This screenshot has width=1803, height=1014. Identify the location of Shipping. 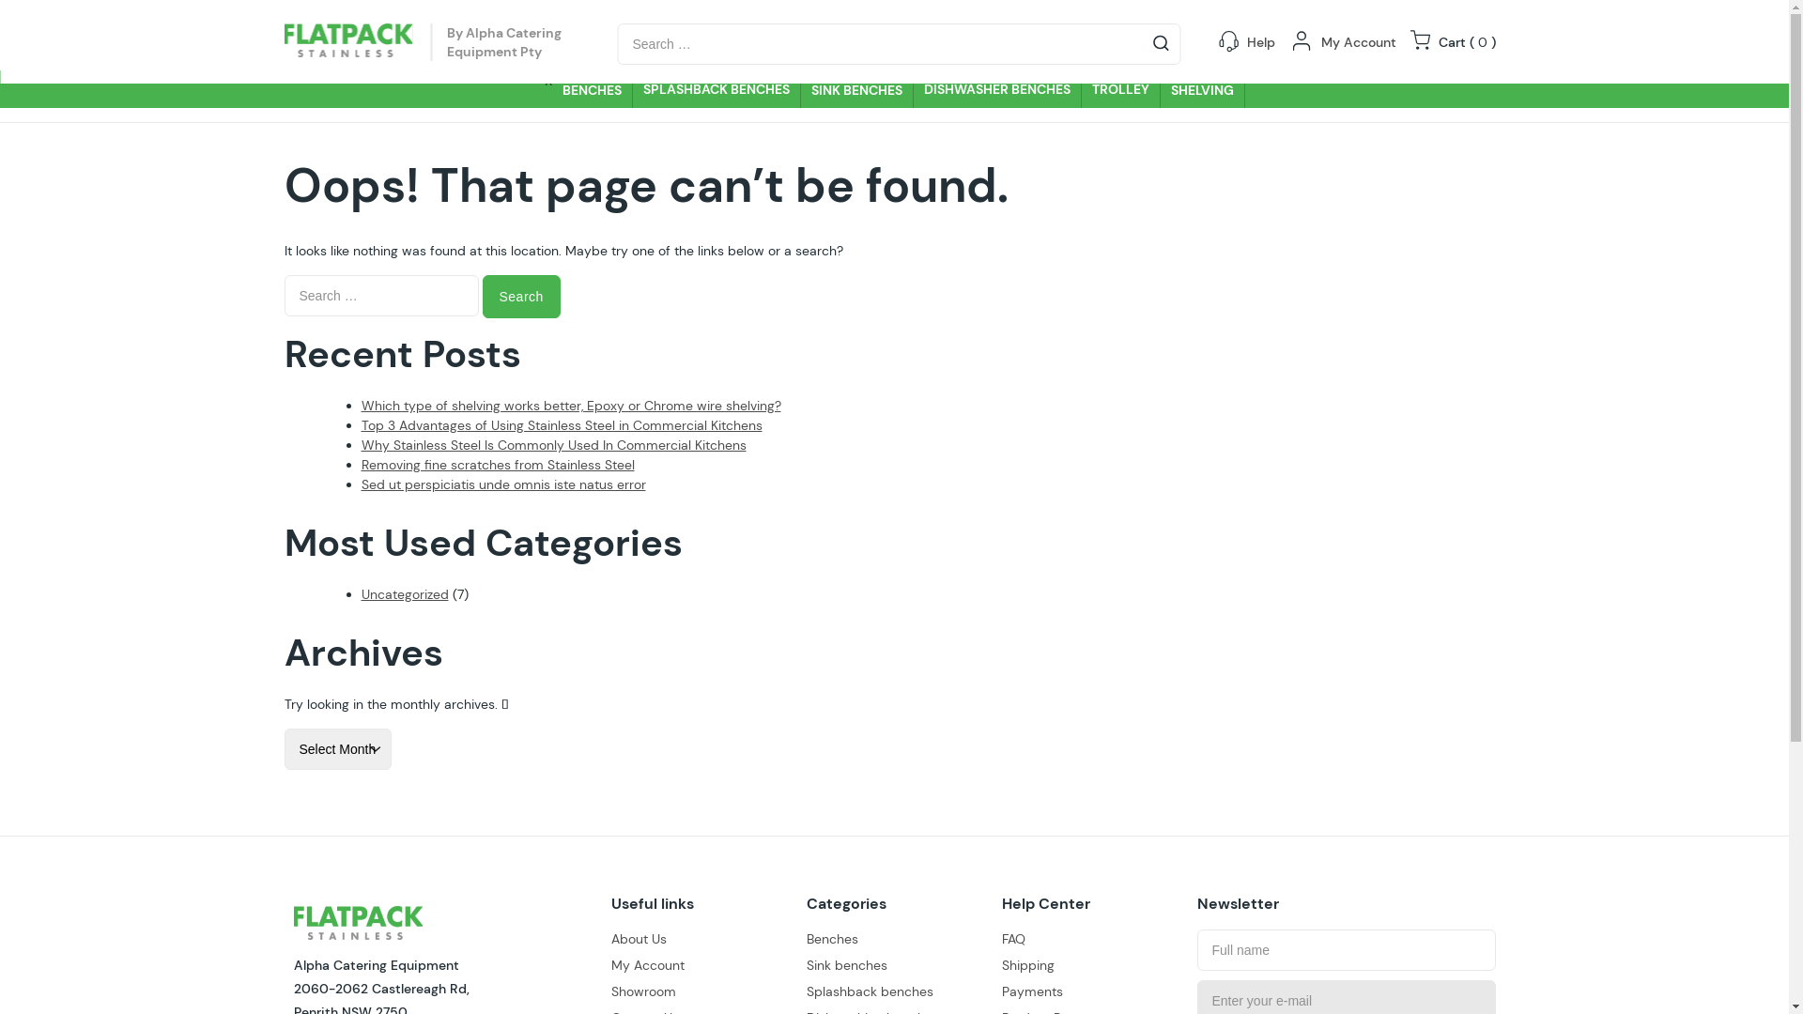
(1027, 965).